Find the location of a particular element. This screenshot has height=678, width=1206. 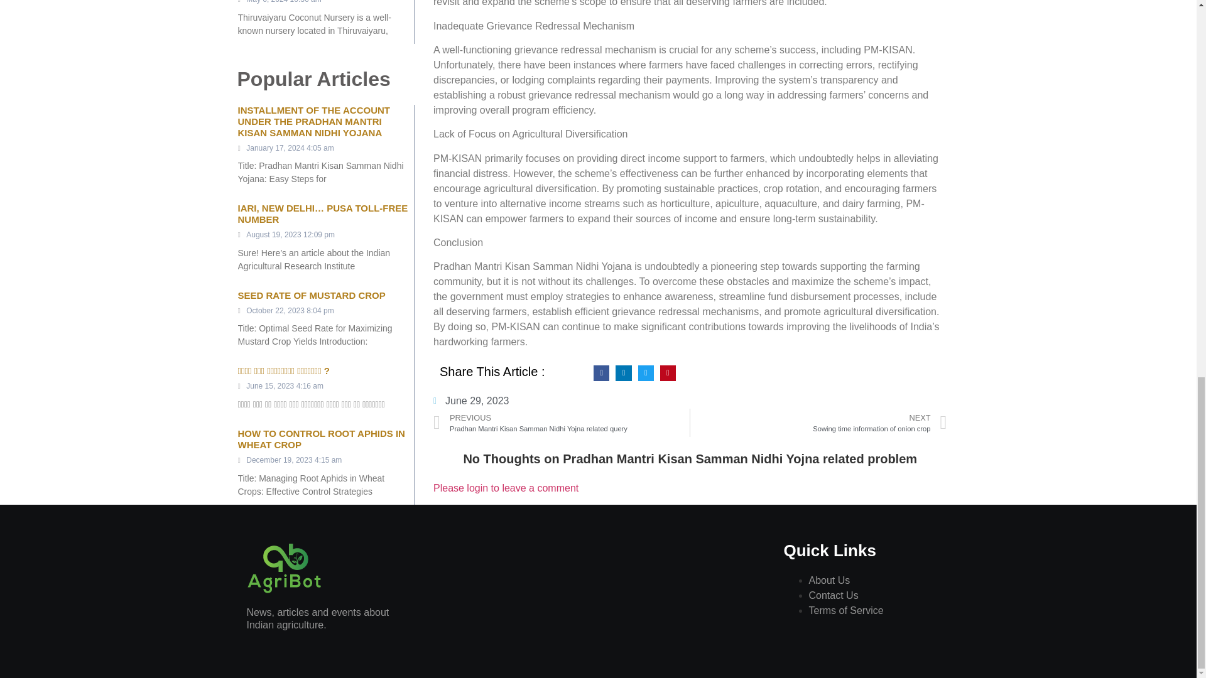

June 29, 2023 is located at coordinates (834, 595).